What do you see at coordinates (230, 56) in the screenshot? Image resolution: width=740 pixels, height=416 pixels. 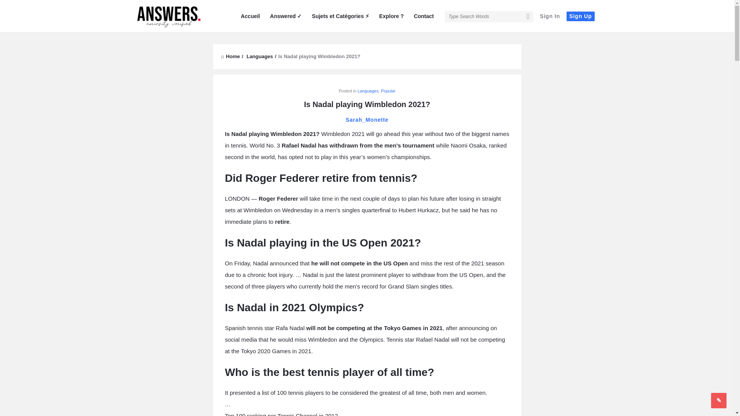 I see `Home` at bounding box center [230, 56].